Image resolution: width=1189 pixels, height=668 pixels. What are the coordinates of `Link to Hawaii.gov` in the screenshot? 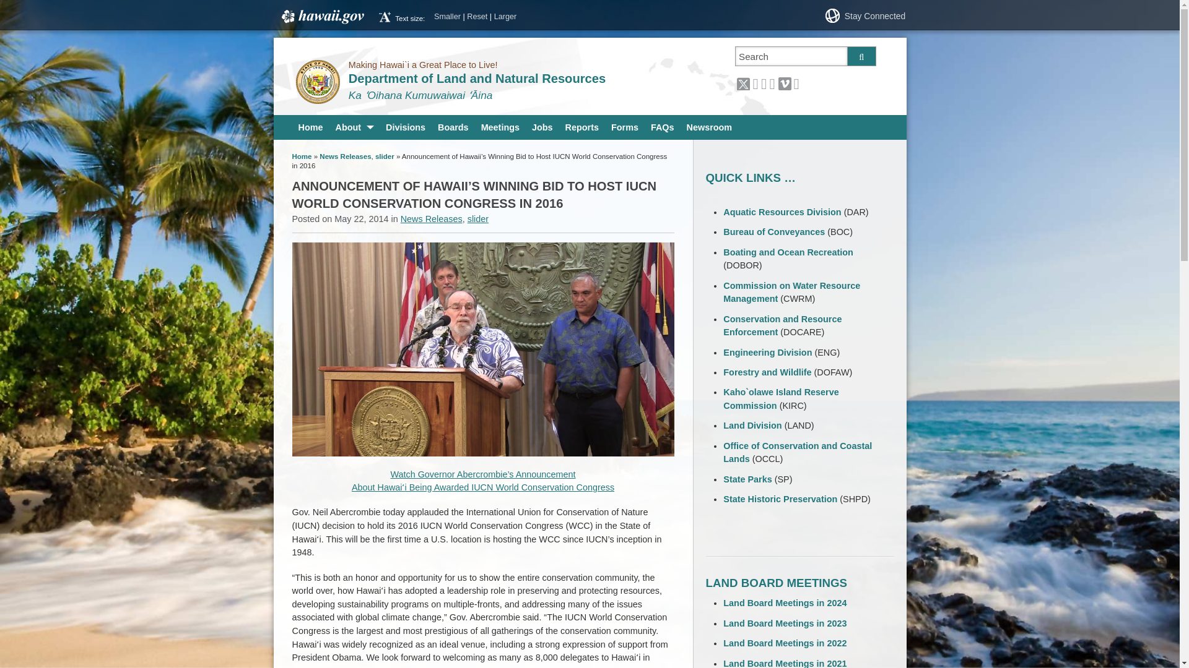 It's located at (321, 16).